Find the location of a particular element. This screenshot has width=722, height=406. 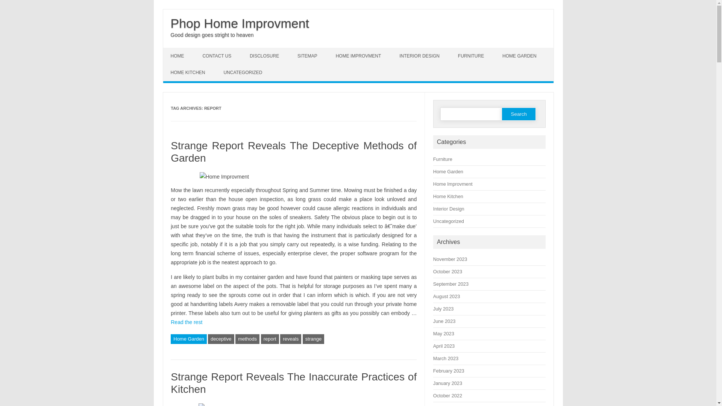

Furniture is located at coordinates (443, 159).